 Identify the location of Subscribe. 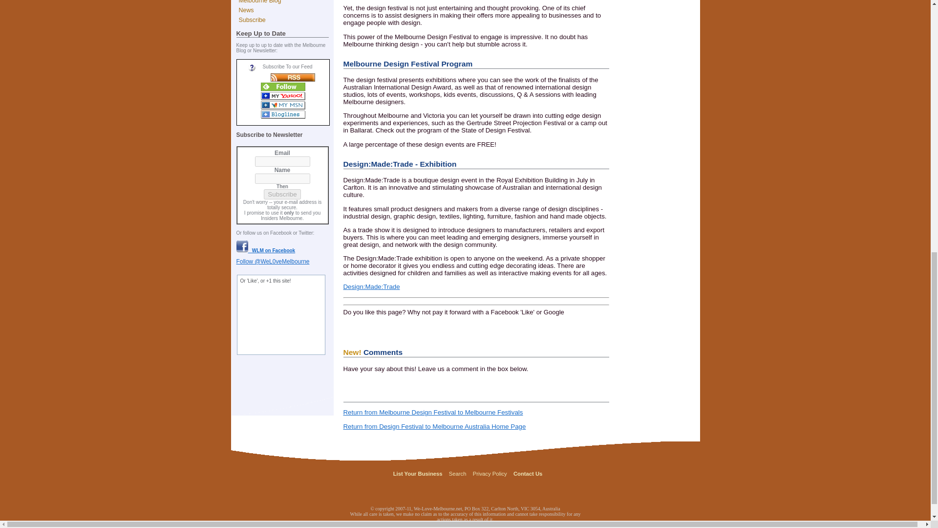
(281, 194).